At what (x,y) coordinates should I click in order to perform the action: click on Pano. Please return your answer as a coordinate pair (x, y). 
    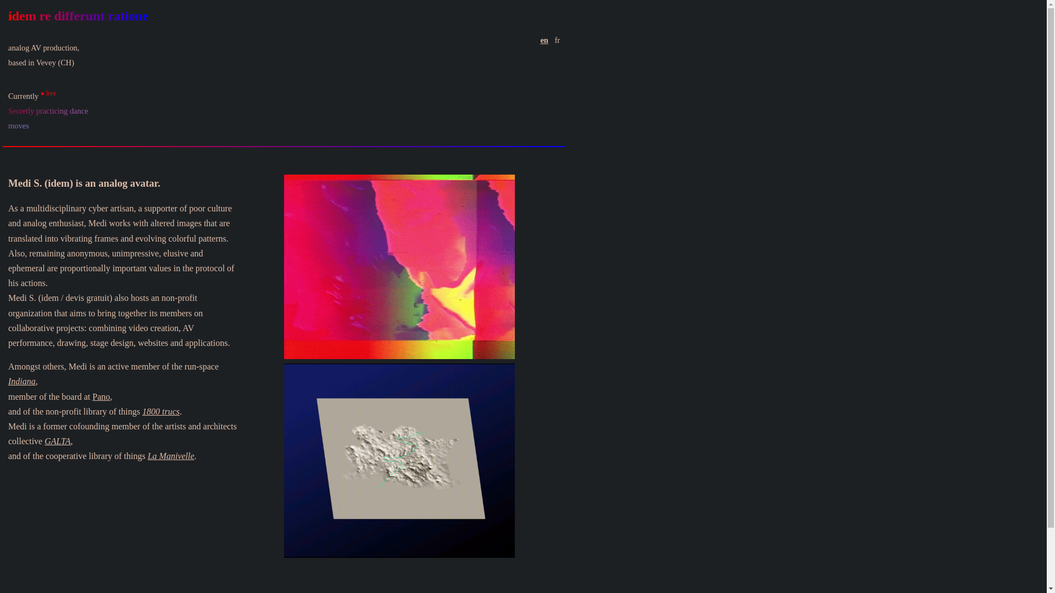
    Looking at the image, I should click on (101, 396).